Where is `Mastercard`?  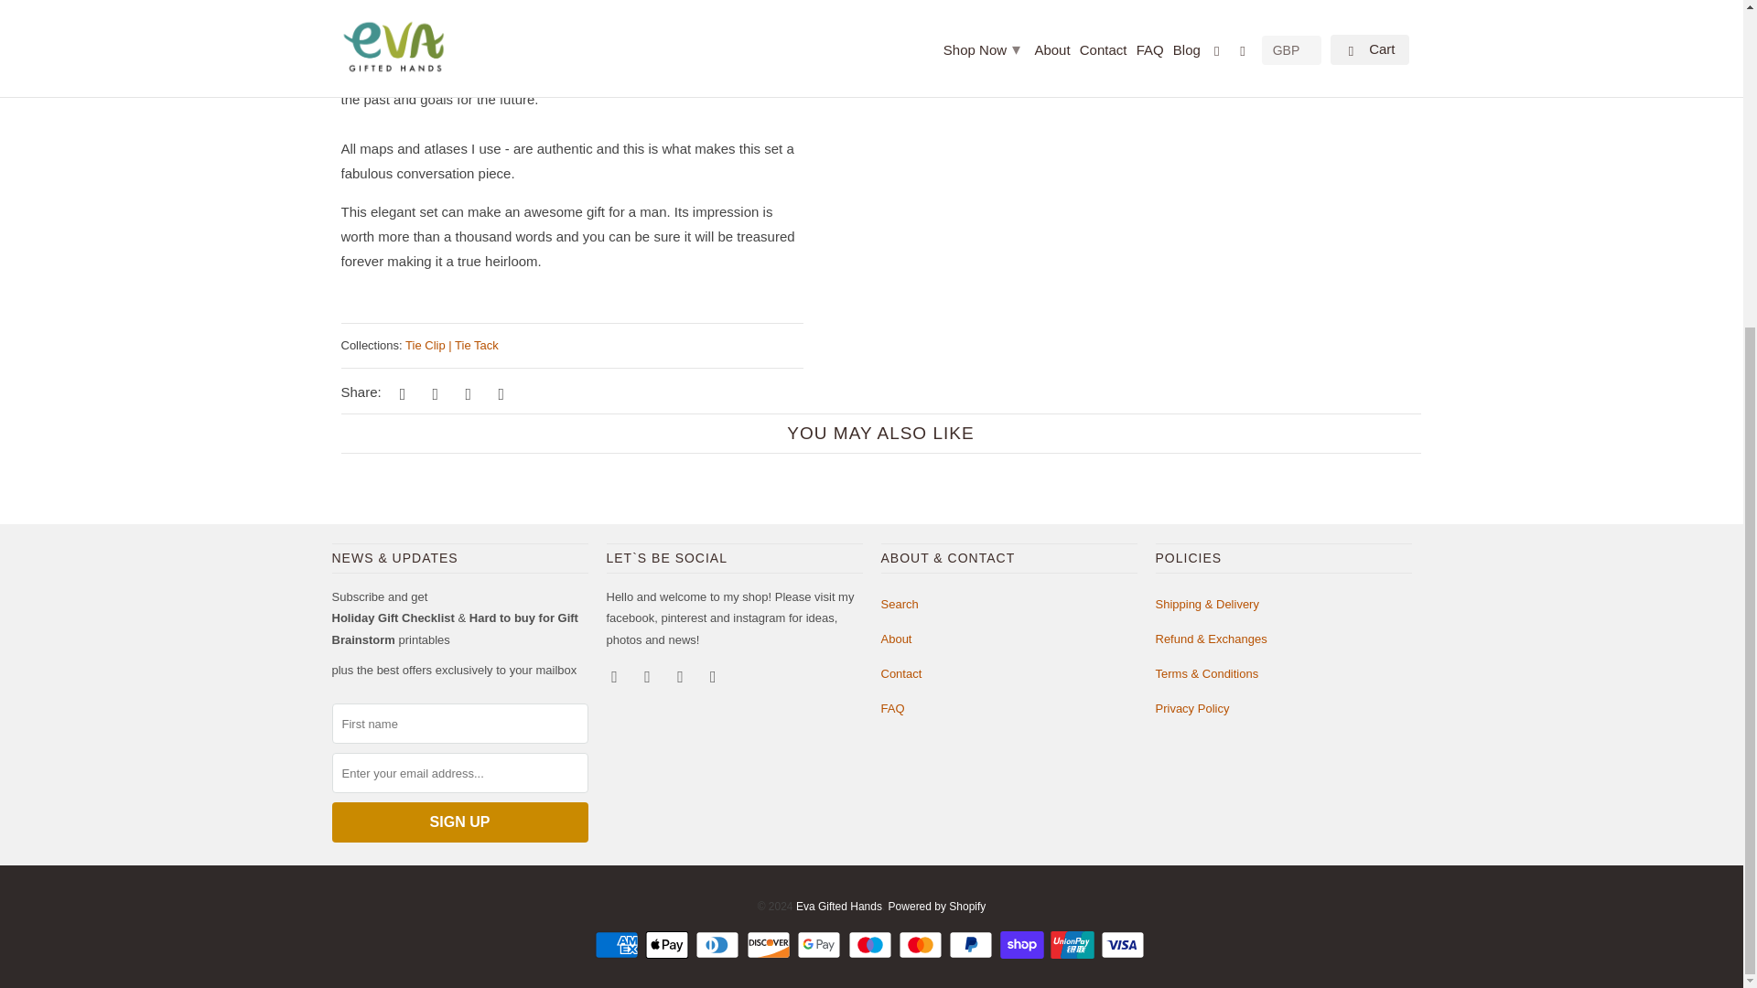
Mastercard is located at coordinates (922, 944).